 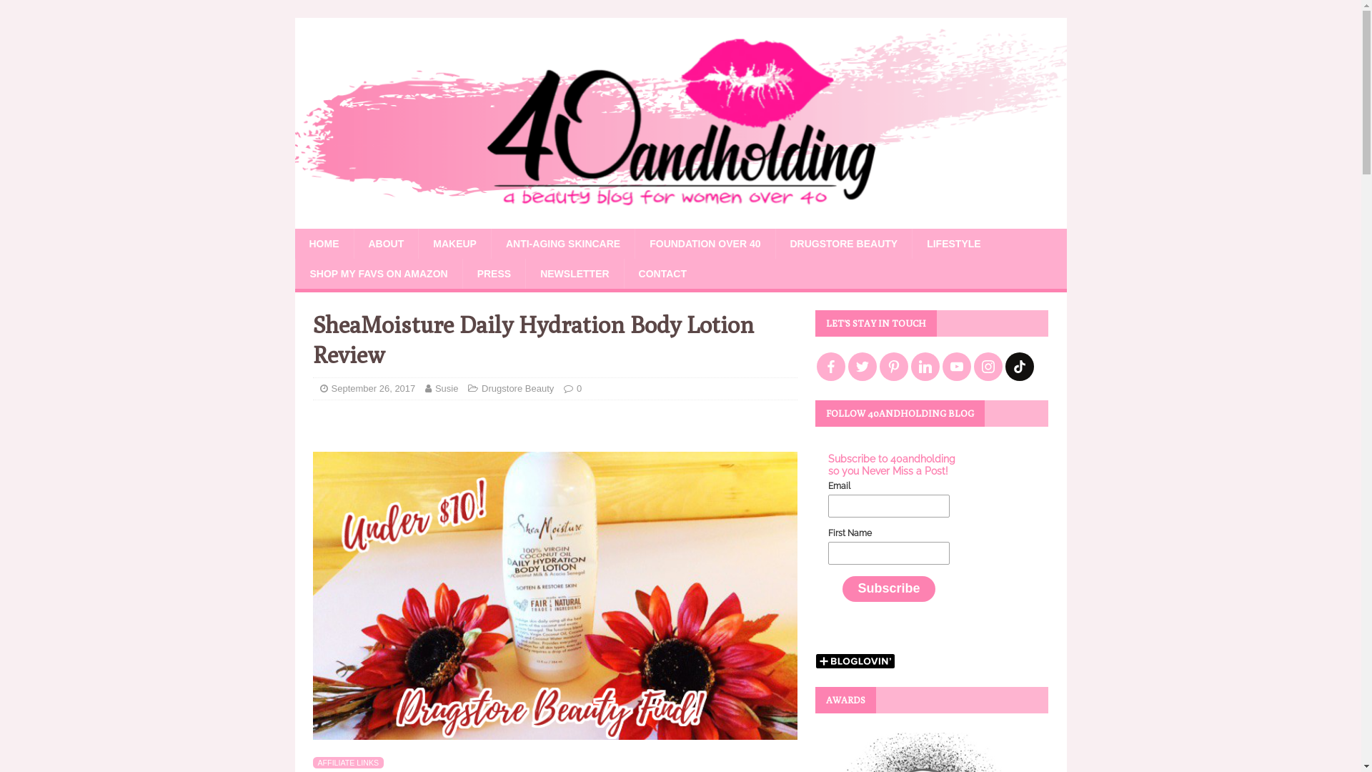 What do you see at coordinates (349, 763) in the screenshot?
I see `AFFILIATE LINKS` at bounding box center [349, 763].